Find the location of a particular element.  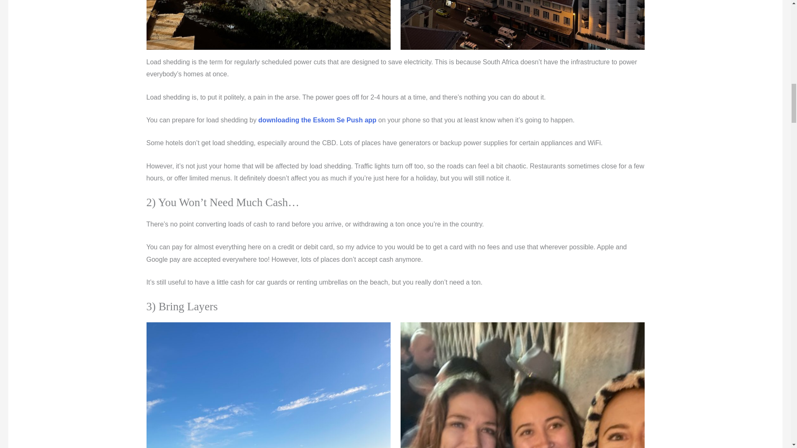

downloading the Eskom Se Push app is located at coordinates (316, 120).